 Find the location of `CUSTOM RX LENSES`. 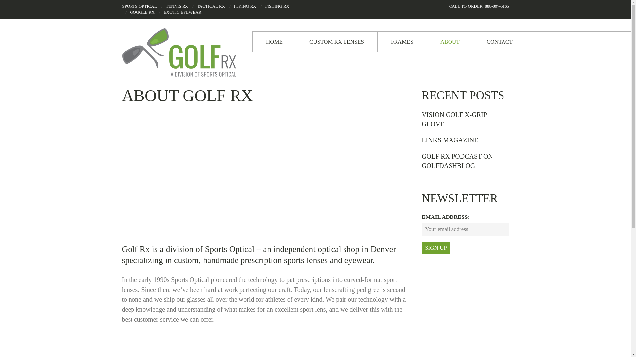

CUSTOM RX LENSES is located at coordinates (337, 42).